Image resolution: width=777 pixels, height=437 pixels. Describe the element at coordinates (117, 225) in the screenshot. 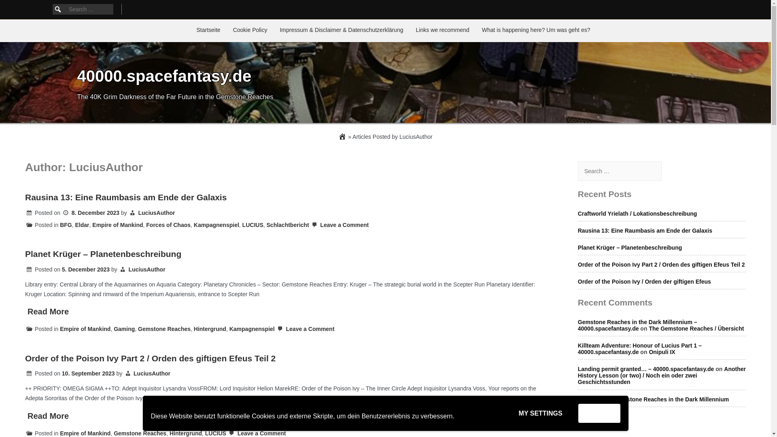

I see `Empire of Mankind` at that location.